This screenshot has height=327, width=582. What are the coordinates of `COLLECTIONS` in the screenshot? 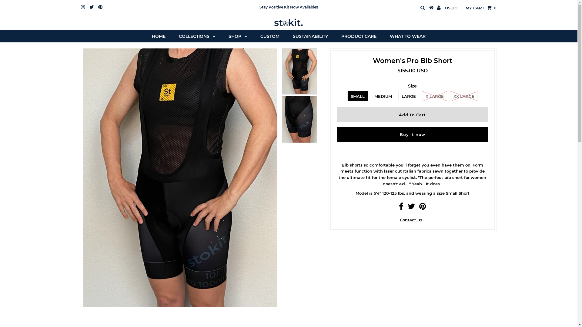 It's located at (197, 36).